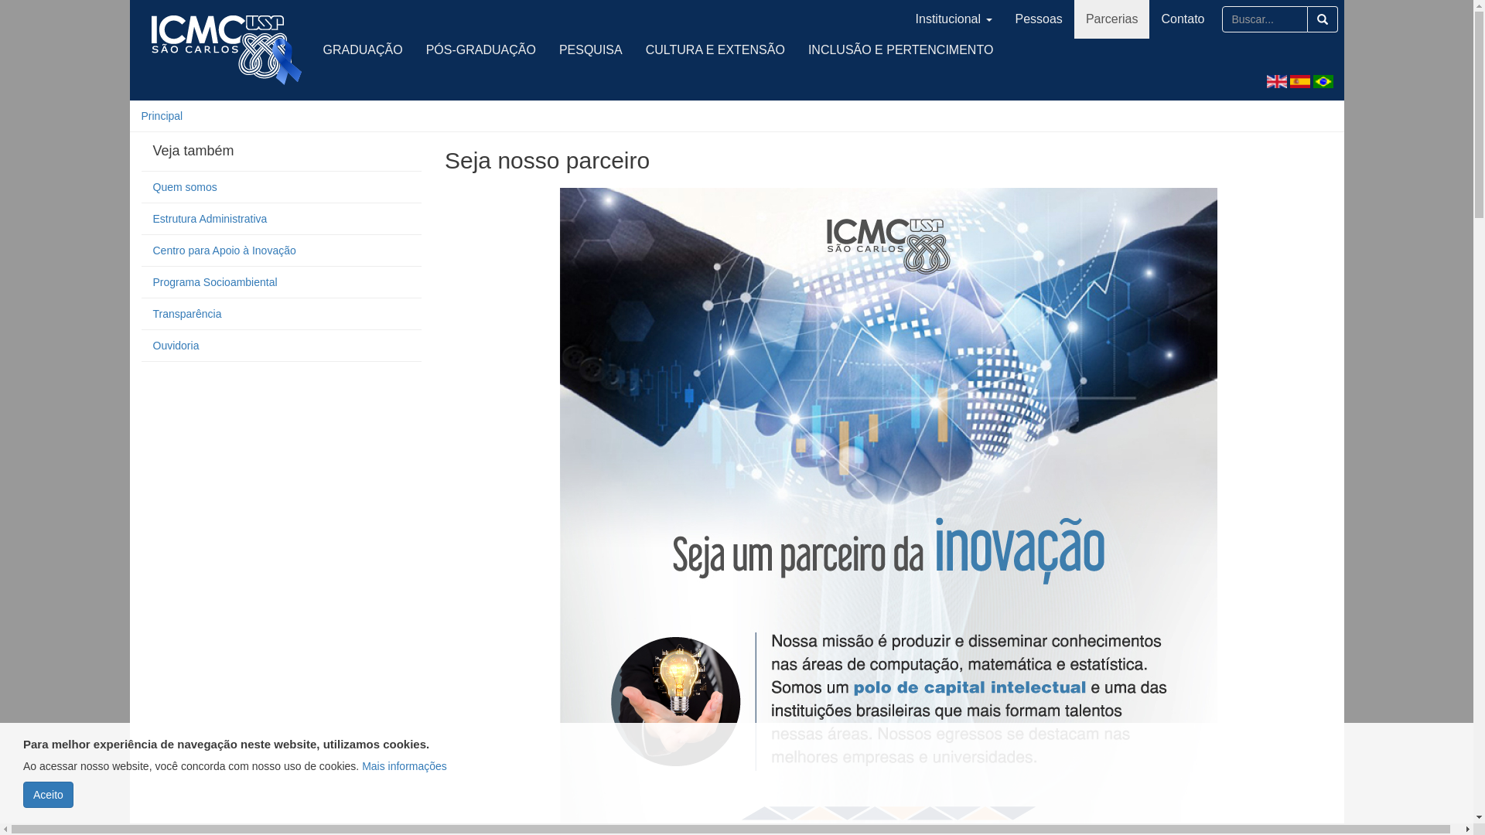 This screenshot has height=835, width=1485. Describe the element at coordinates (282, 220) in the screenshot. I see `Estrutura Administrativa` at that location.